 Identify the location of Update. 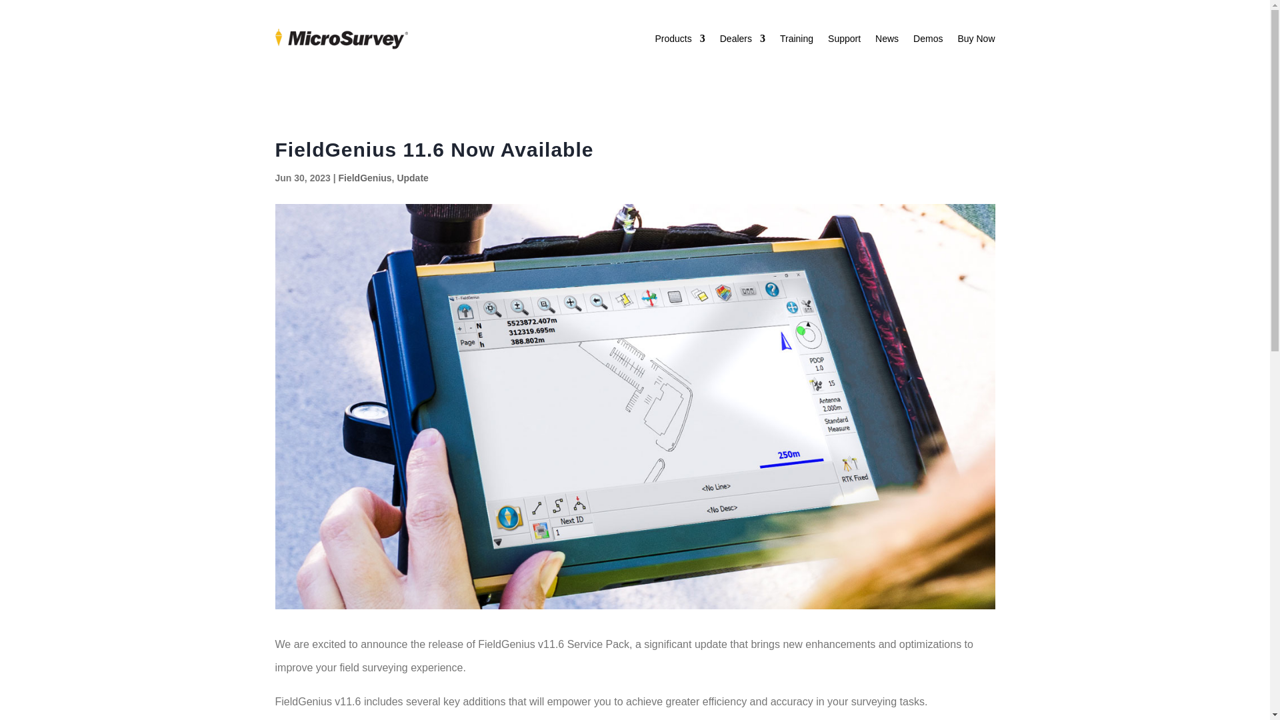
(412, 178).